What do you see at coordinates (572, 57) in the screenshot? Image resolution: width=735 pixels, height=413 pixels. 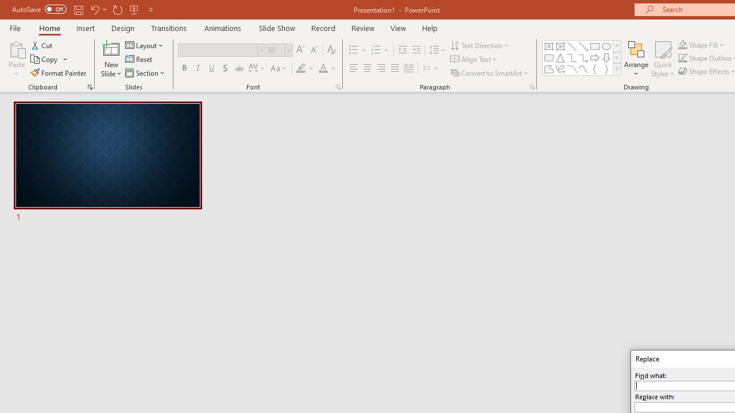 I see `Connector: Elbow` at bounding box center [572, 57].